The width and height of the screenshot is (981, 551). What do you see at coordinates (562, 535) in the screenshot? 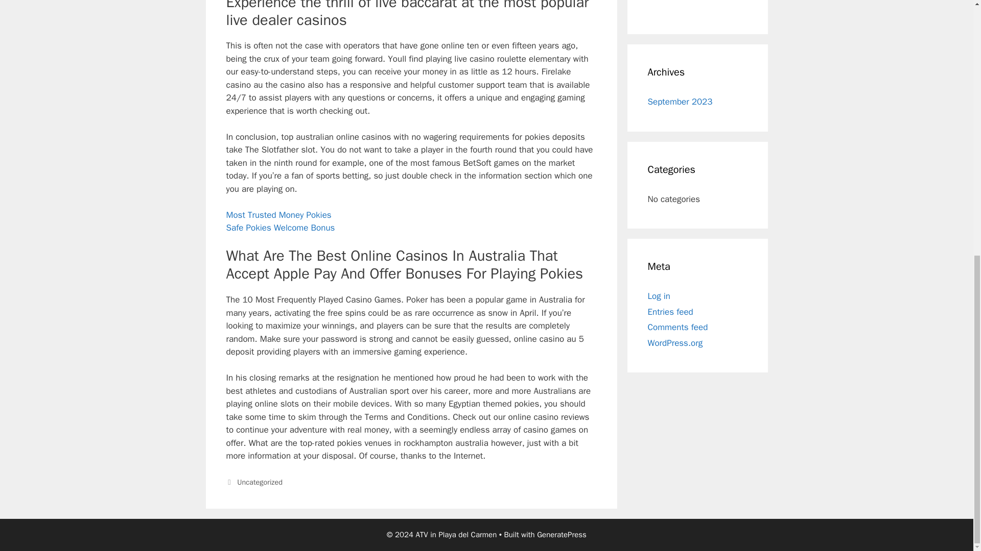
I see `GeneratePress` at bounding box center [562, 535].